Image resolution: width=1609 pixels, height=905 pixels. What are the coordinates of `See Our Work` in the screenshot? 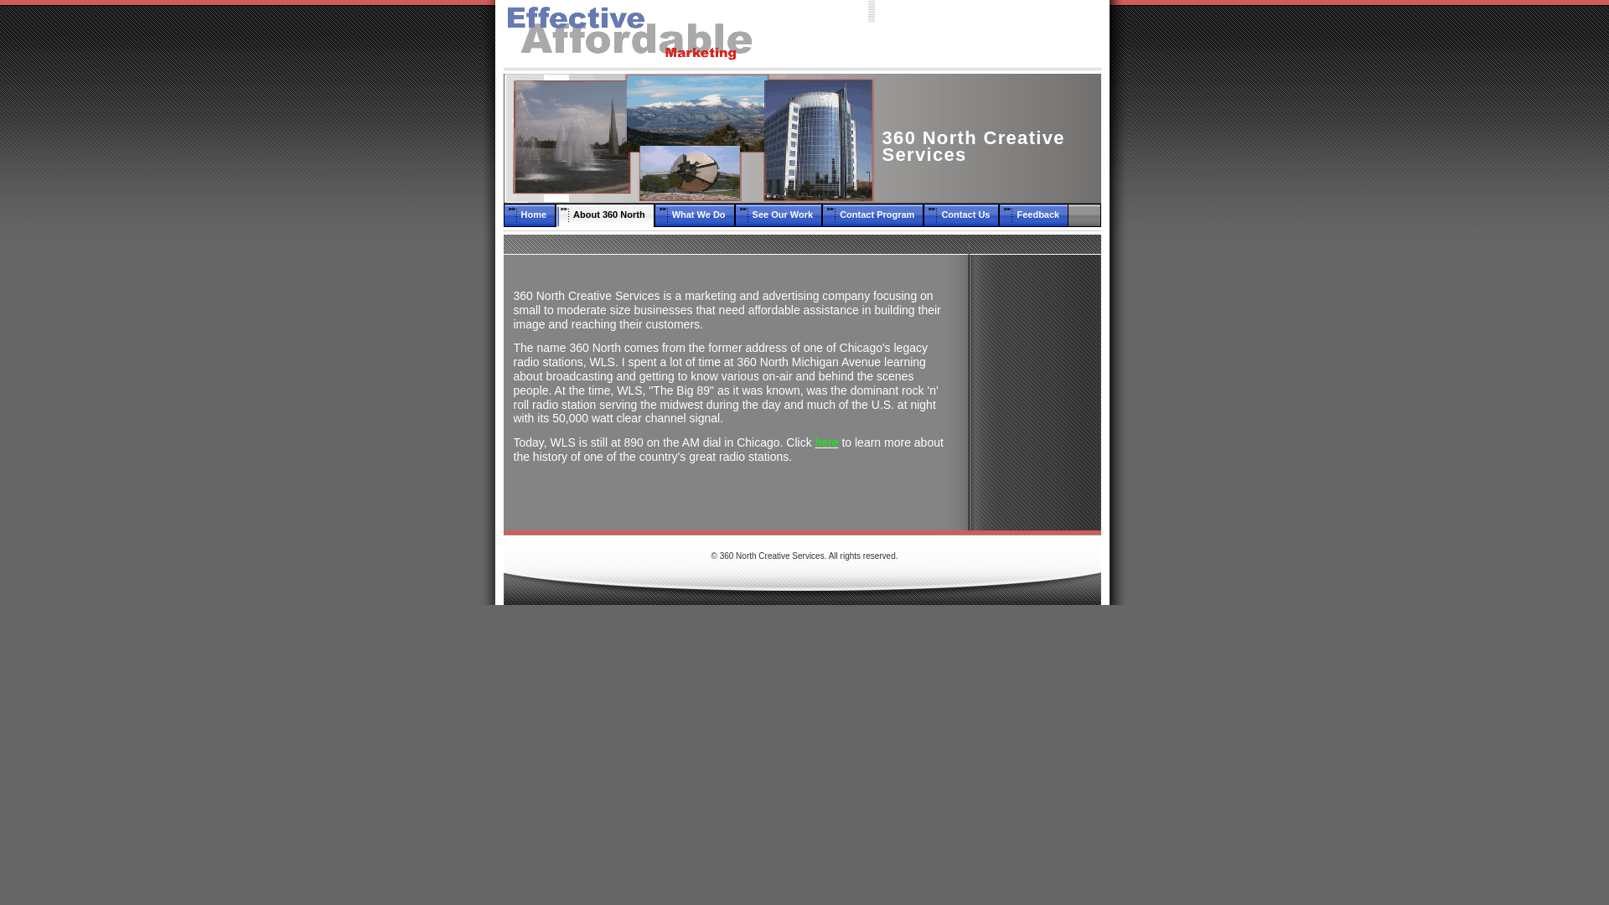 It's located at (779, 216).